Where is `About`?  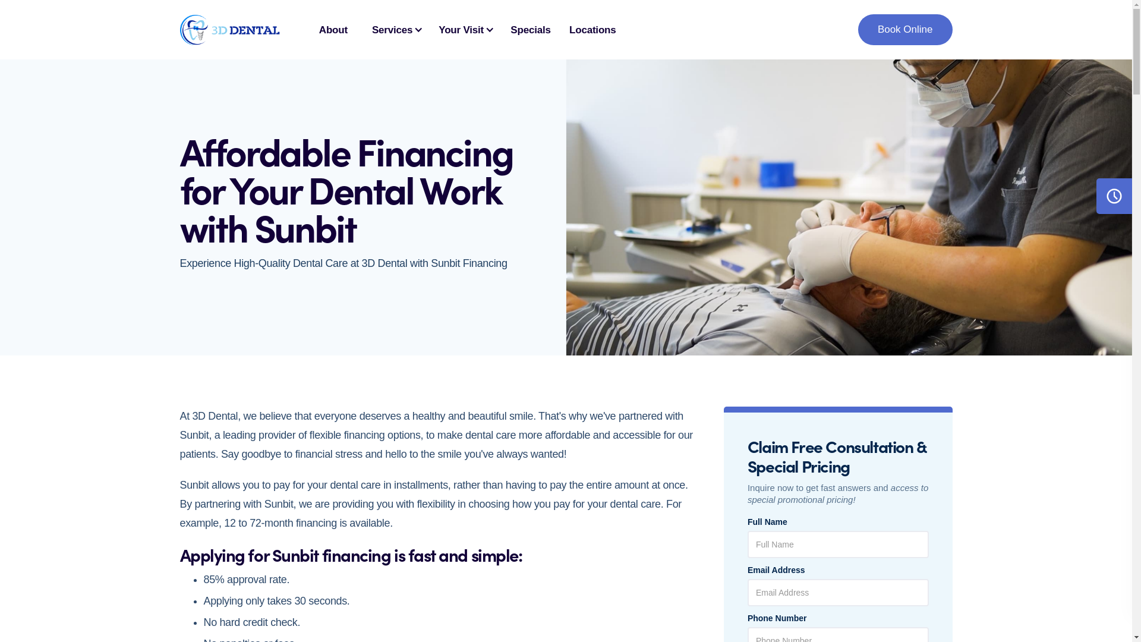 About is located at coordinates (333, 30).